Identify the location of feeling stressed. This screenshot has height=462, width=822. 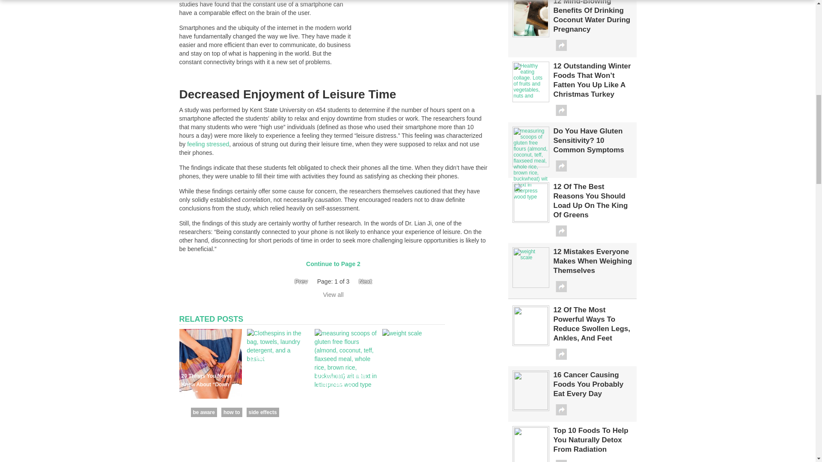
(208, 144).